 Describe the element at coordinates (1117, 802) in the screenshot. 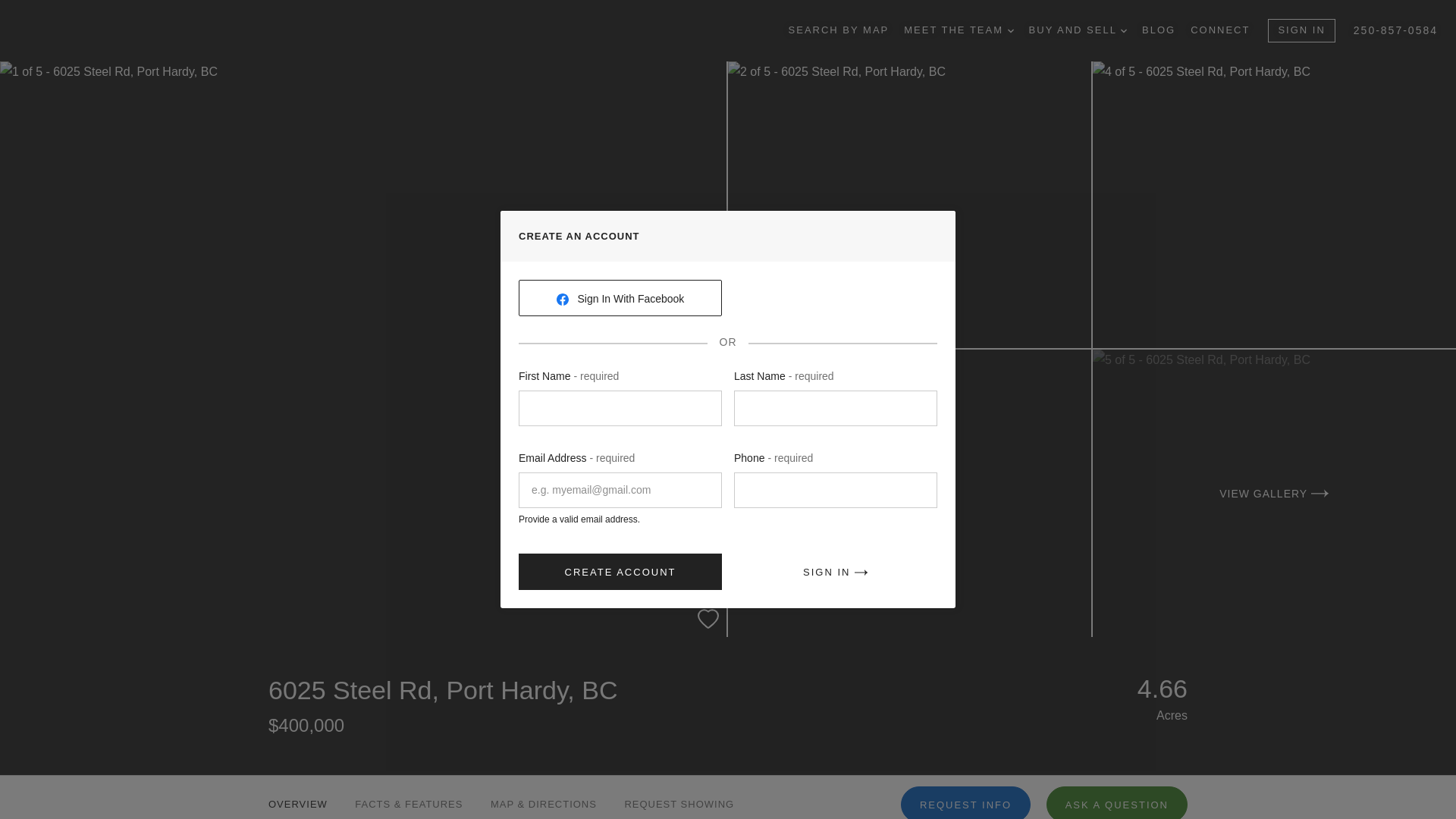

I see `ASK A QUESTION` at that location.